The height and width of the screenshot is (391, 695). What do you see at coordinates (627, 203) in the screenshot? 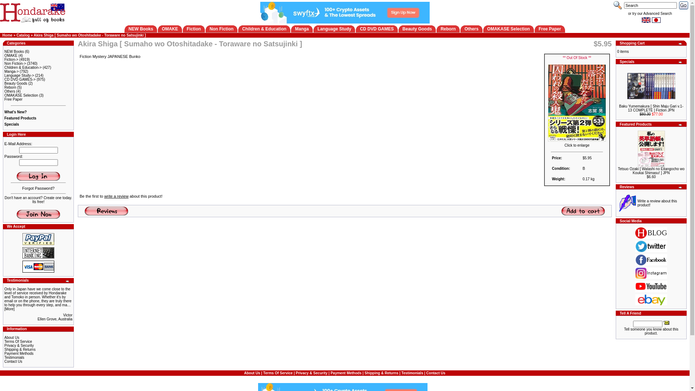
I see ` Write Review ` at bounding box center [627, 203].